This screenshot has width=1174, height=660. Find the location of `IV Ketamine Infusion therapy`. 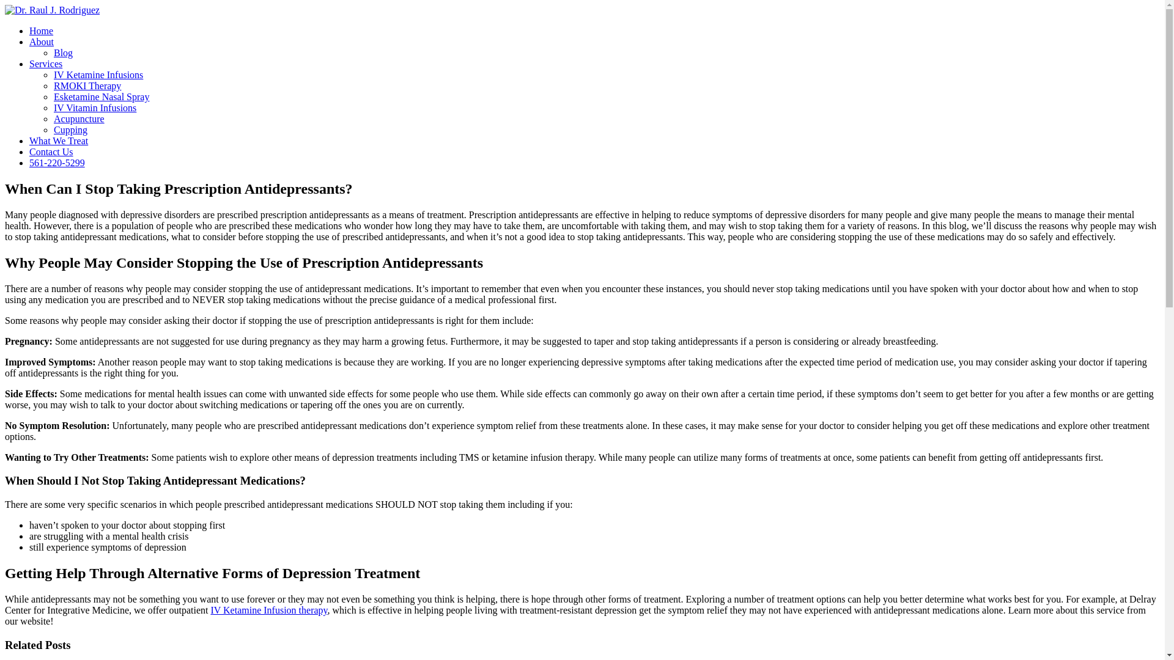

IV Ketamine Infusion therapy is located at coordinates (268, 610).